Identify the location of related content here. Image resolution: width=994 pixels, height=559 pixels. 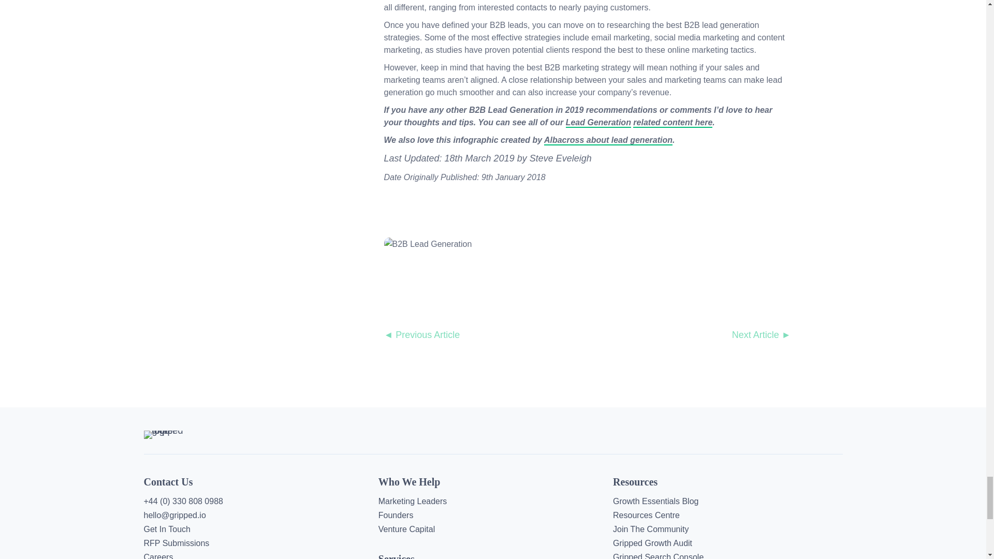
(673, 123).